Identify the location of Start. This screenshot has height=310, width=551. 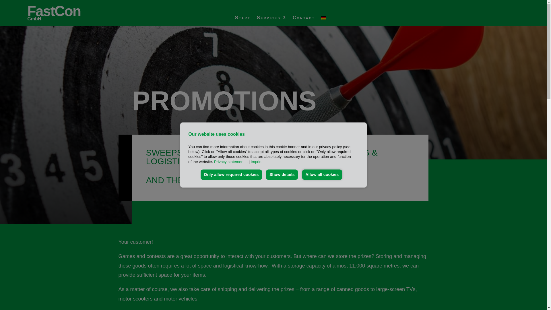
(243, 19).